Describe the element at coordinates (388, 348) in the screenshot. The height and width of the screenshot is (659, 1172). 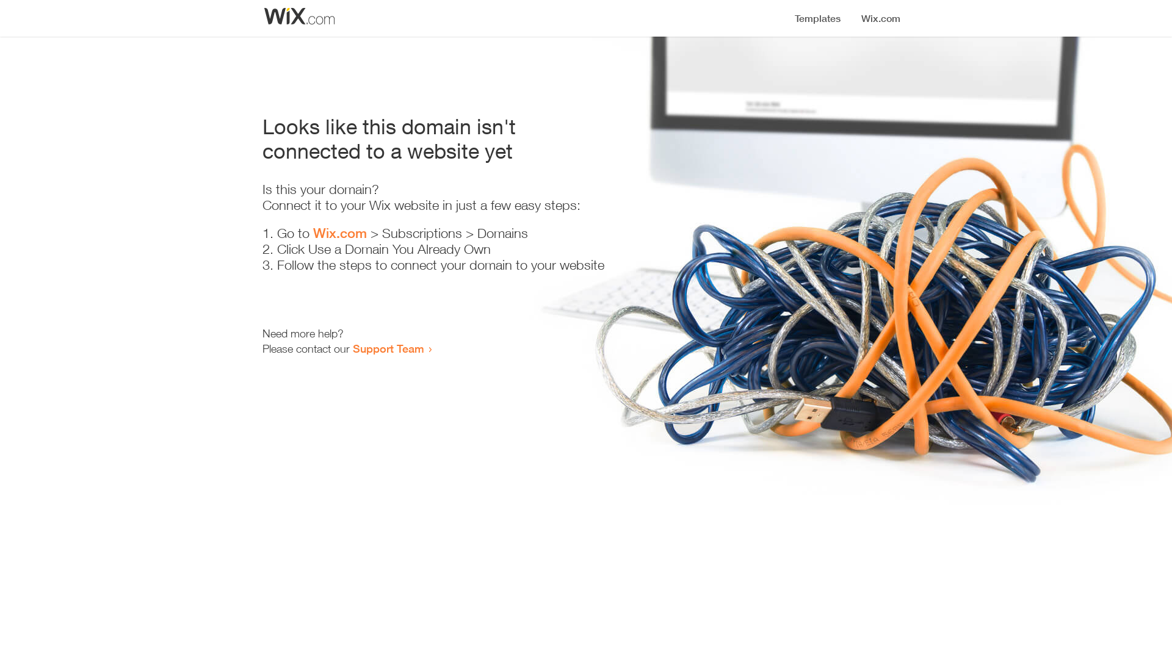
I see `Support Team` at that location.